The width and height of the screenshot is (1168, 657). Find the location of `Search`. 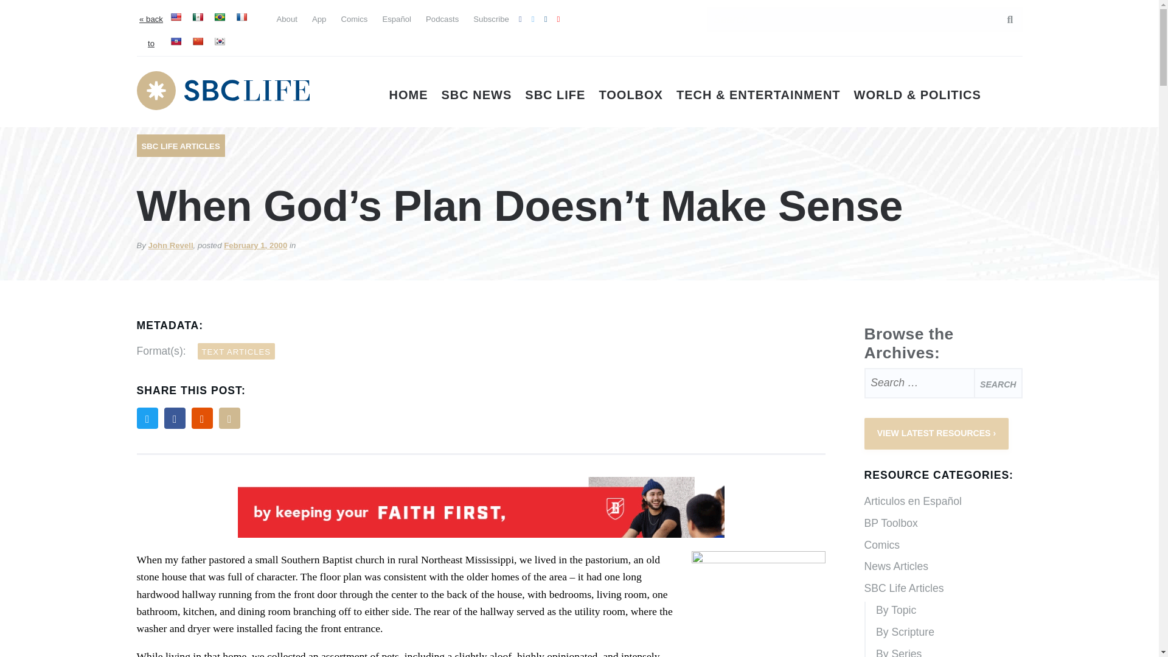

Search is located at coordinates (1004, 19).